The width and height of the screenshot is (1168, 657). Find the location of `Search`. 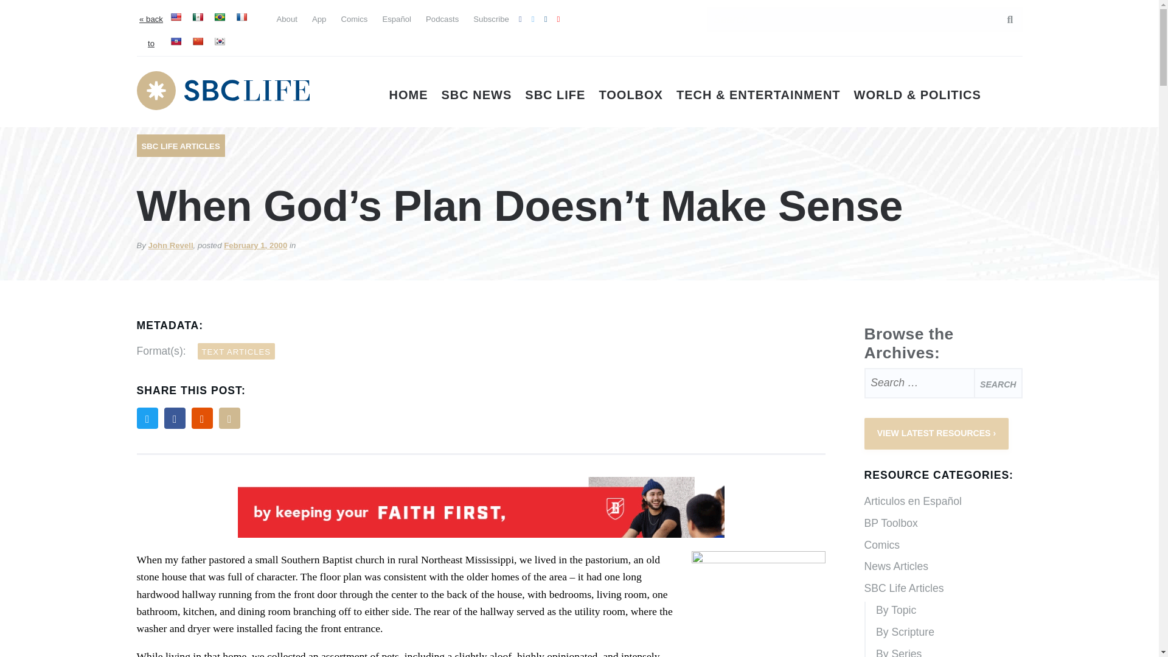

Search is located at coordinates (1004, 19).